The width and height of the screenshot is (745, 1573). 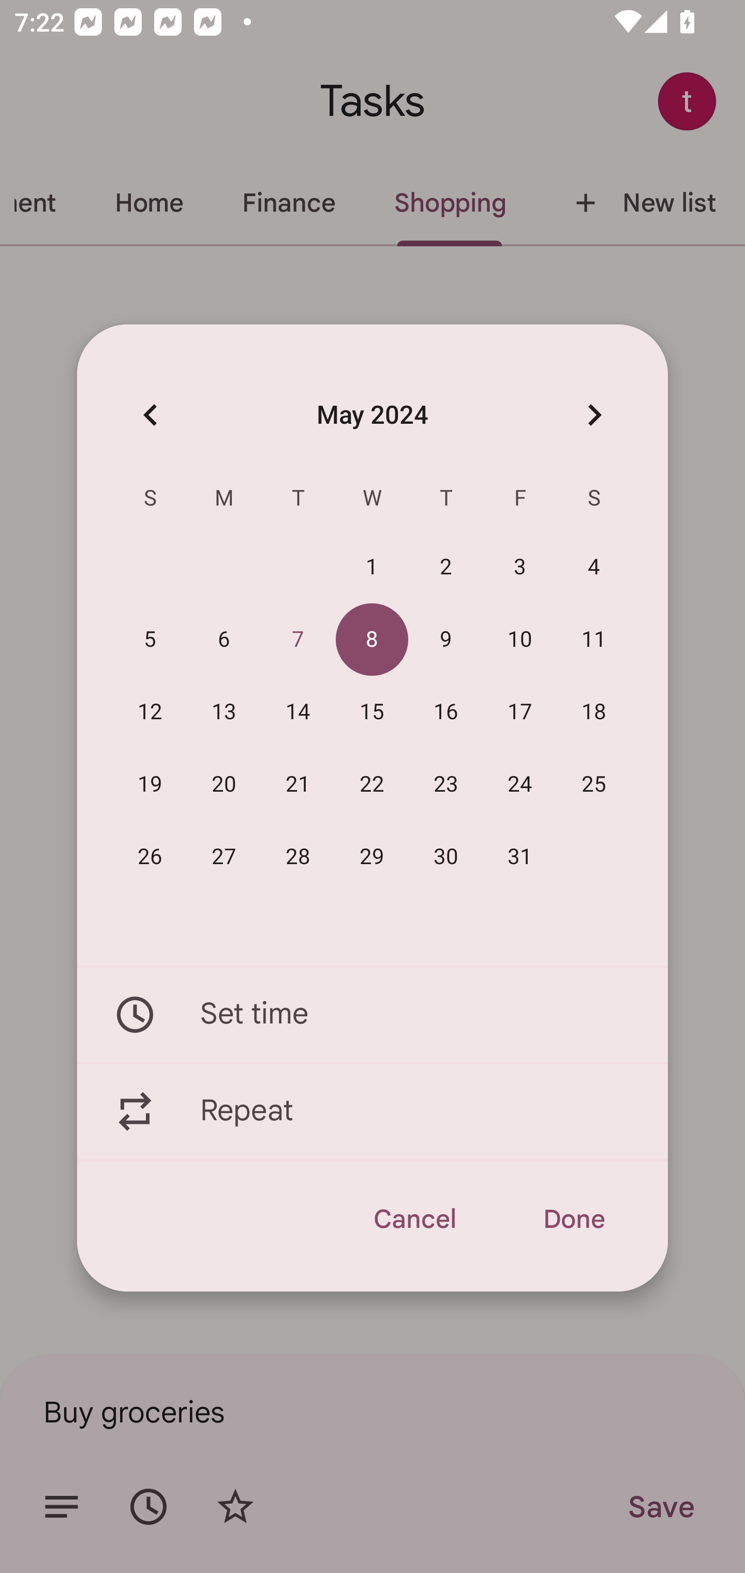 I want to click on 7 07 May 2024, so click(x=298, y=640).